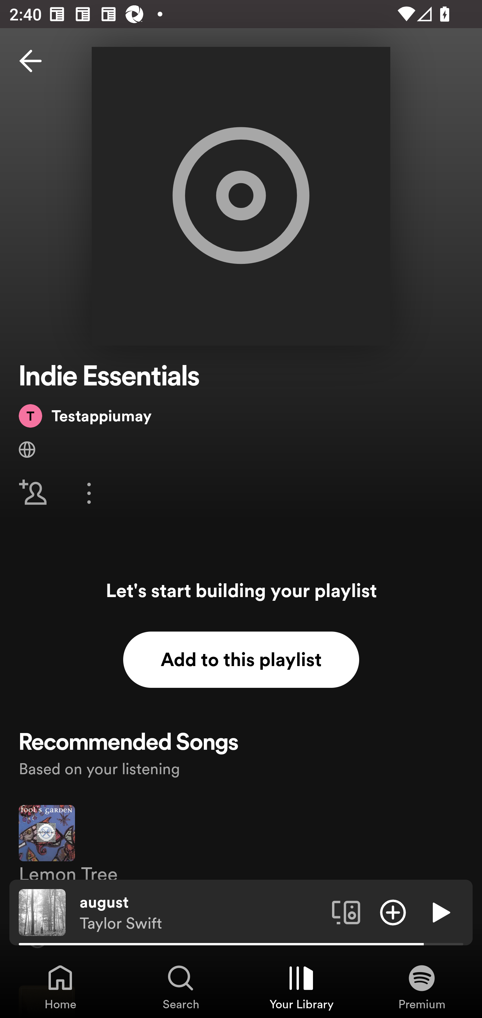 This screenshot has height=1018, width=482. I want to click on Invite Friends for playlist, so click(33, 493).